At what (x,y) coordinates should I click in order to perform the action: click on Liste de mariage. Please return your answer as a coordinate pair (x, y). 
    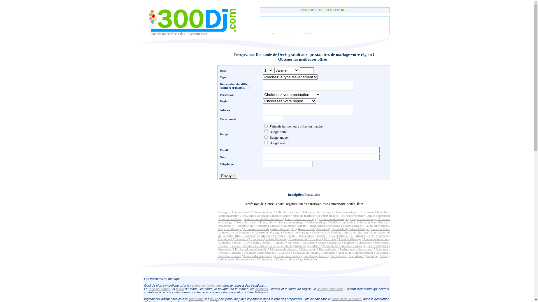
    Looking at the image, I should click on (345, 212).